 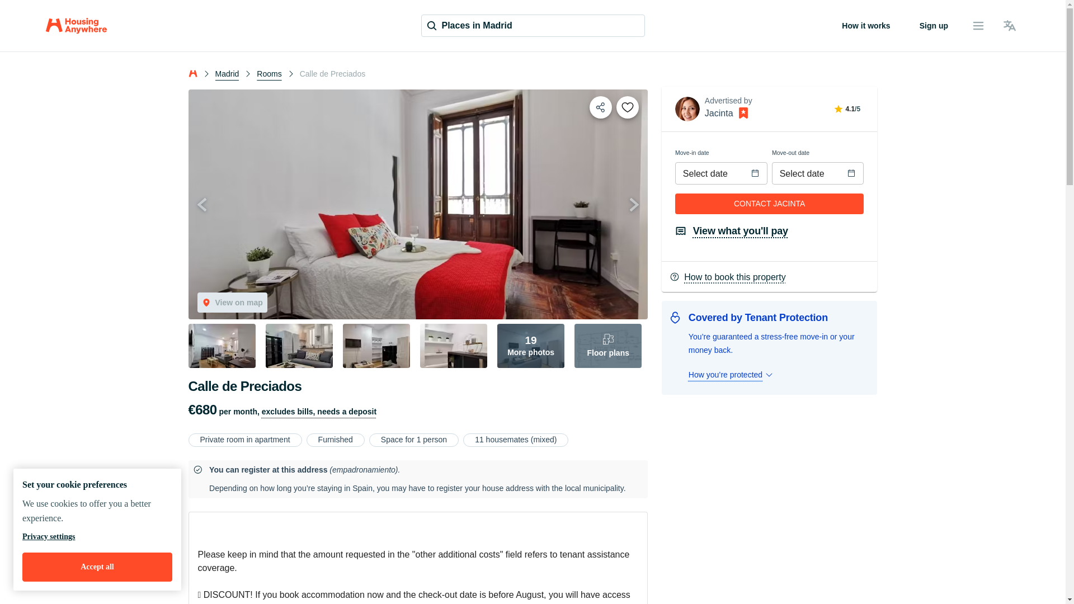 What do you see at coordinates (687, 108) in the screenshot?
I see `Profile preview` at bounding box center [687, 108].